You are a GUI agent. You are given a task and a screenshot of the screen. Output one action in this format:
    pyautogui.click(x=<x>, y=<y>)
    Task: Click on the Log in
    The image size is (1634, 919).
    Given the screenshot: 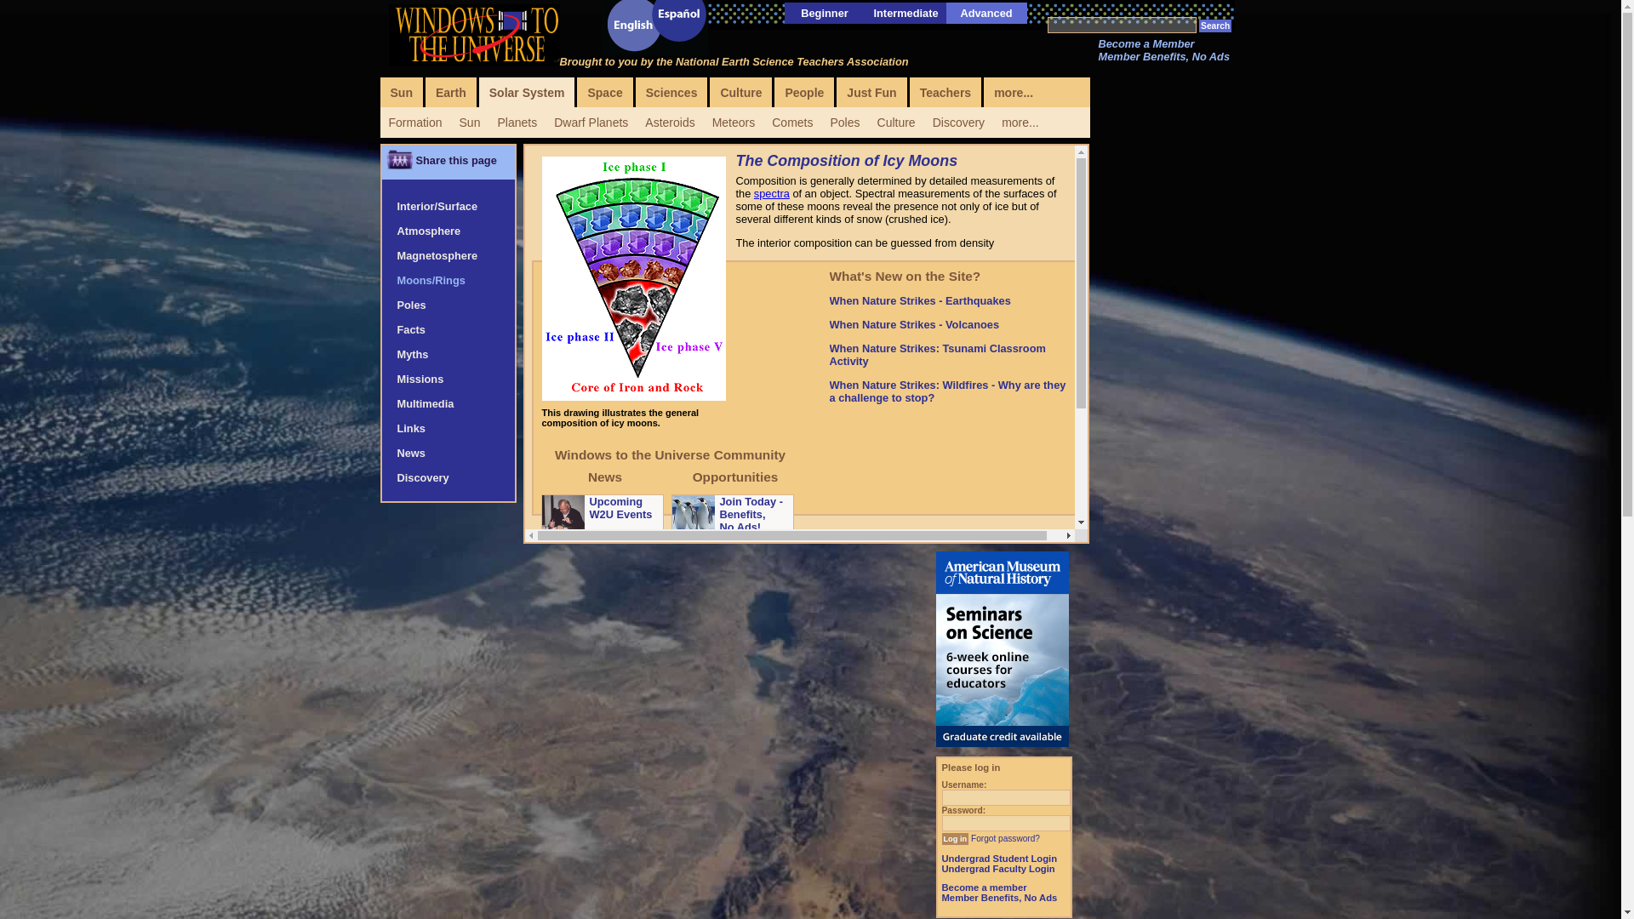 What is the action you would take?
    pyautogui.click(x=955, y=838)
    